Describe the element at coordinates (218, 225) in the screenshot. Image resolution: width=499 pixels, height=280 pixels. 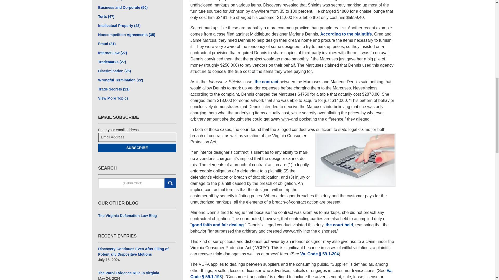
I see `good faith and fair dealing` at that location.